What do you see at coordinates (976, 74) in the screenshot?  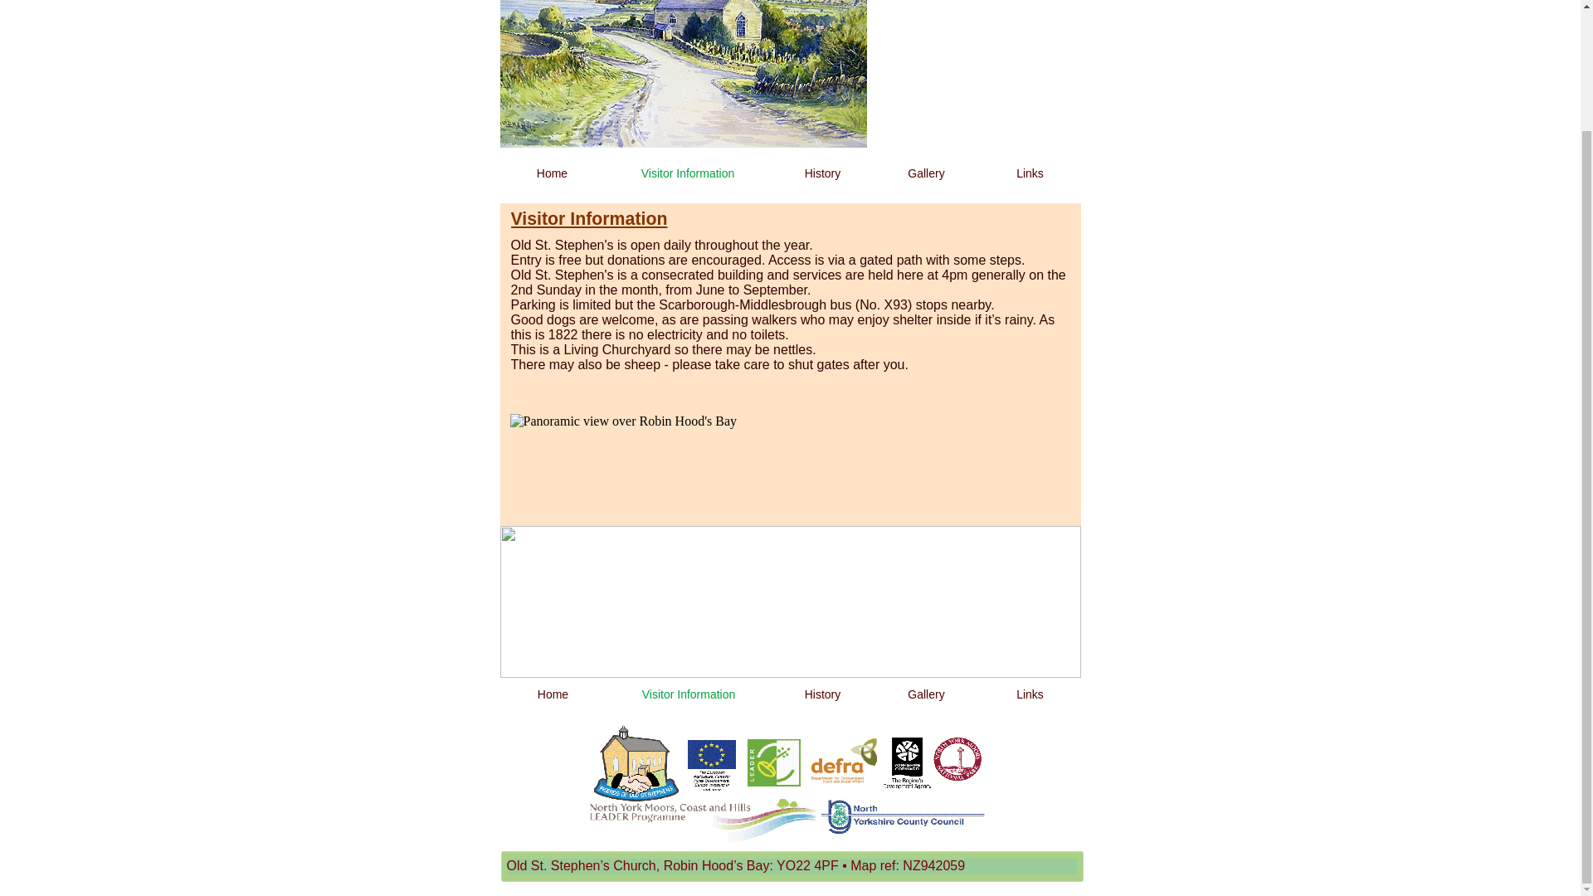 I see `Gravestone of Thomas Renwick` at bounding box center [976, 74].